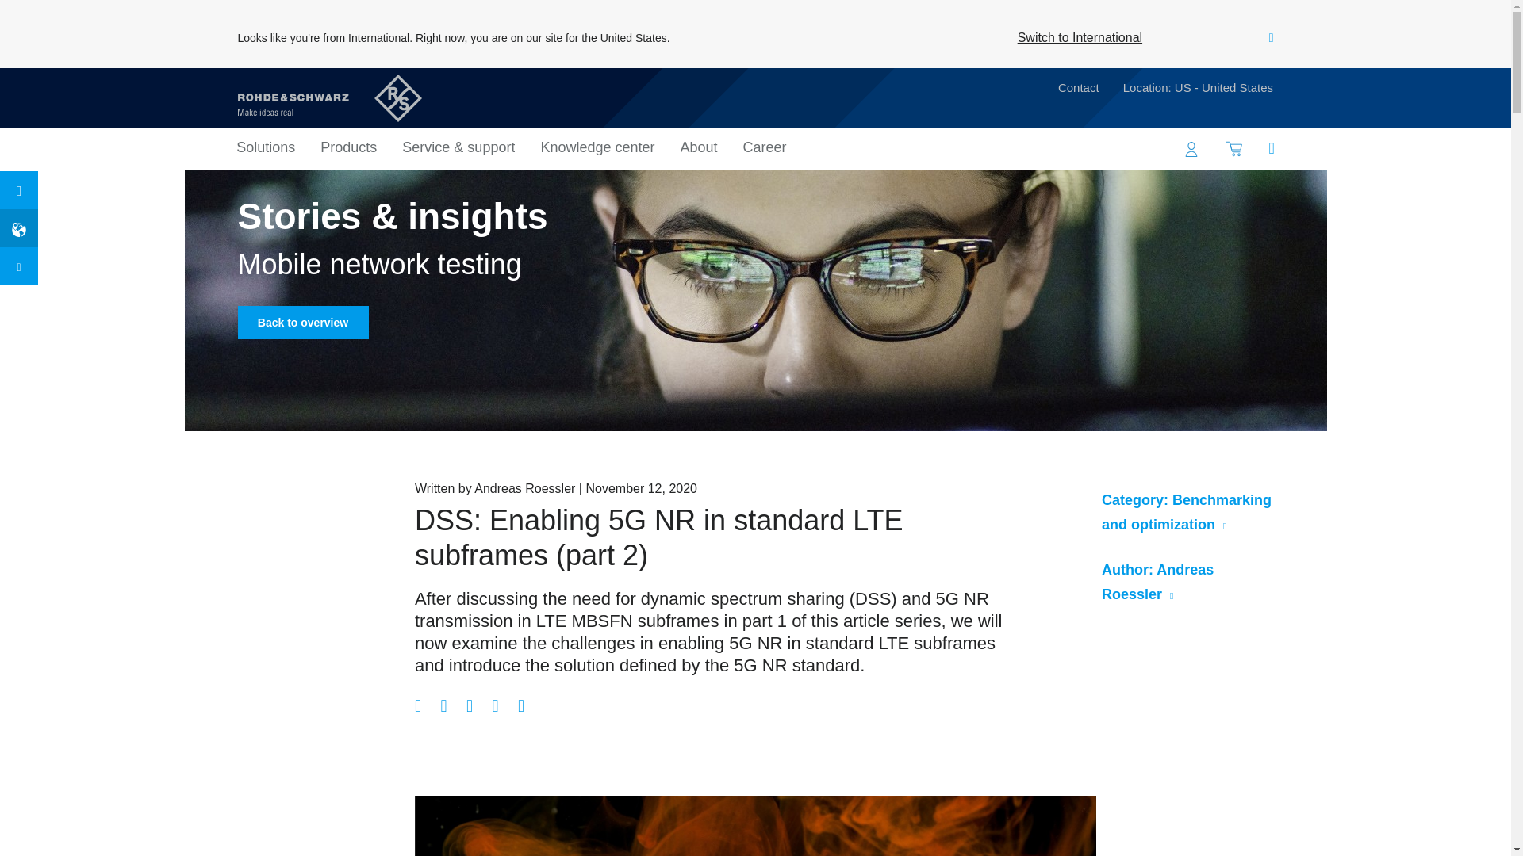 This screenshot has height=856, width=1523. I want to click on Switch to International, so click(1080, 38).